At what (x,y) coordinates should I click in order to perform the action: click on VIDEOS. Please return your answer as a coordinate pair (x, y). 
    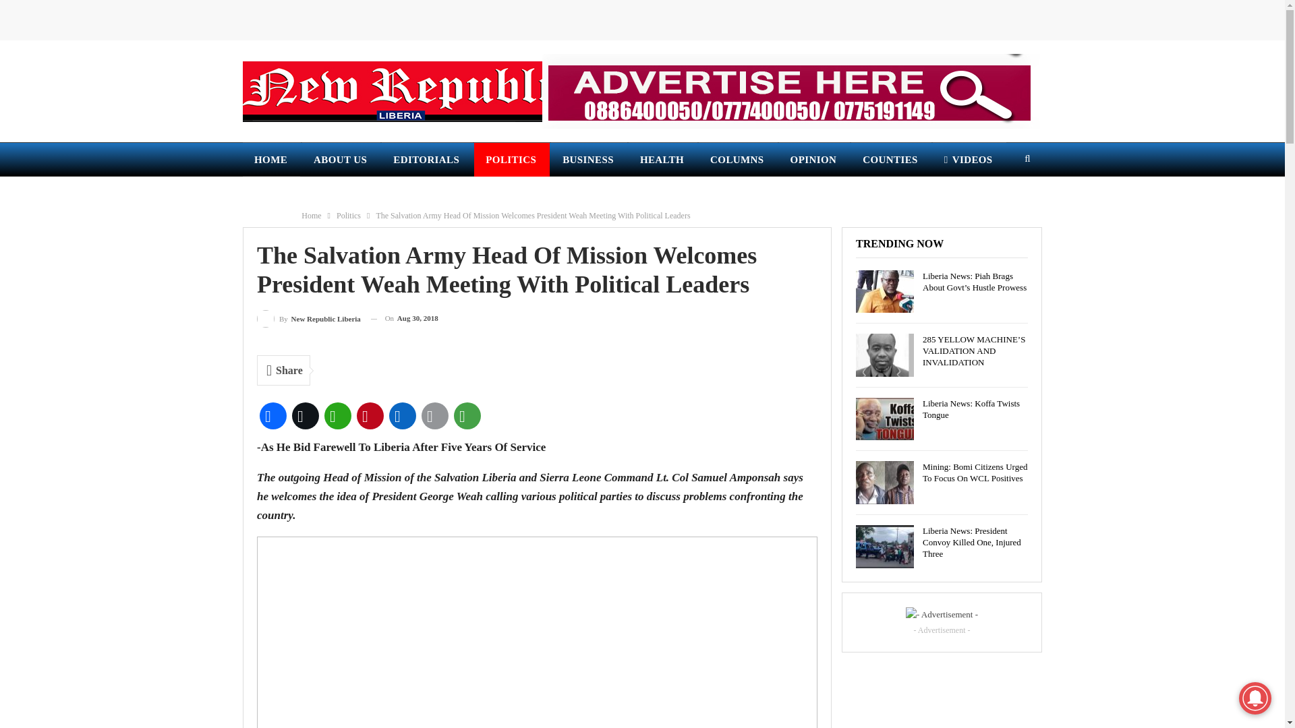
    Looking at the image, I should click on (969, 159).